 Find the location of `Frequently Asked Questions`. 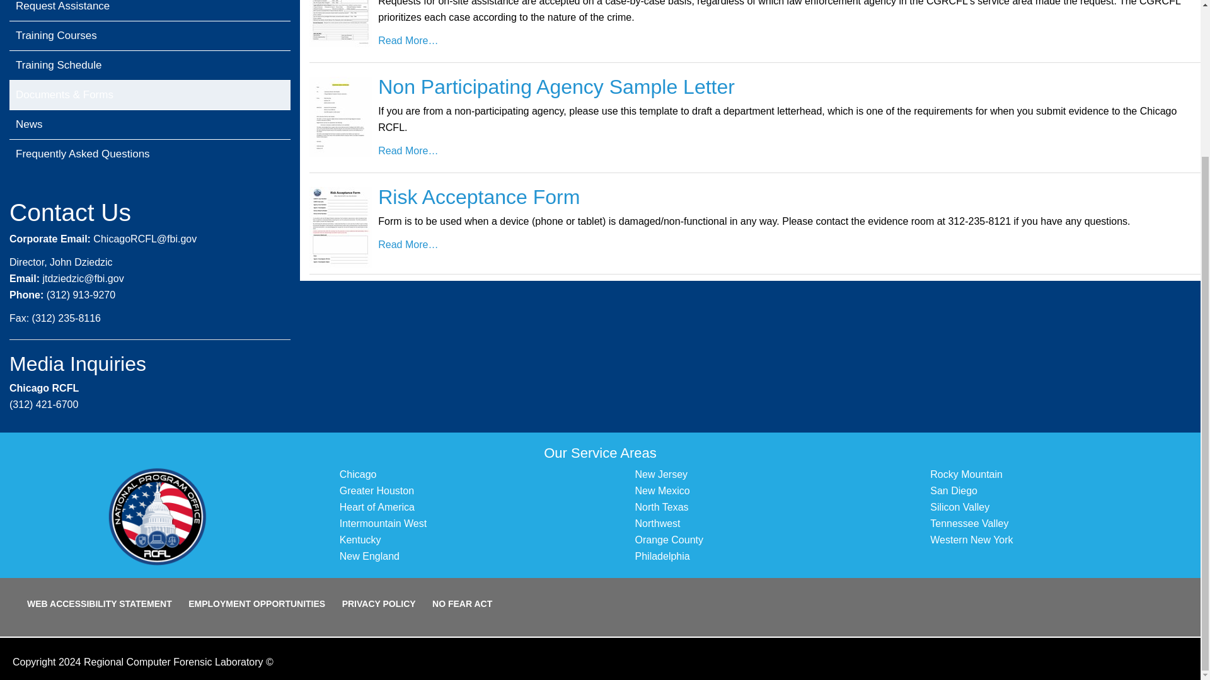

Frequently Asked Questions is located at coordinates (150, 154).